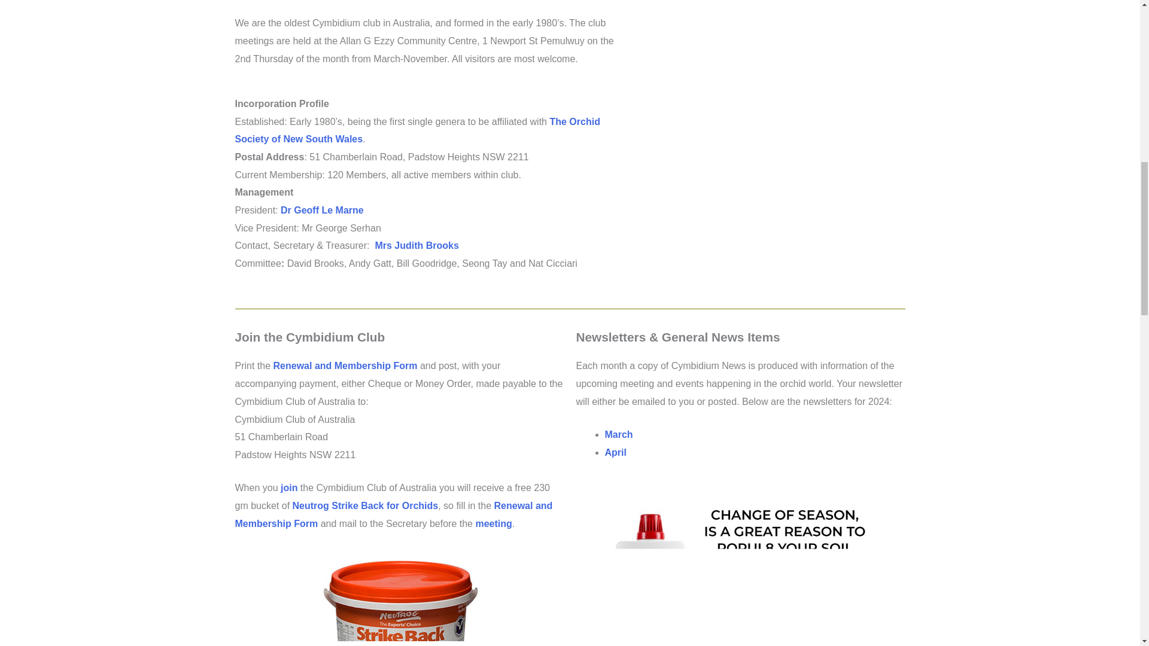  Describe the element at coordinates (288, 487) in the screenshot. I see `join` at that location.